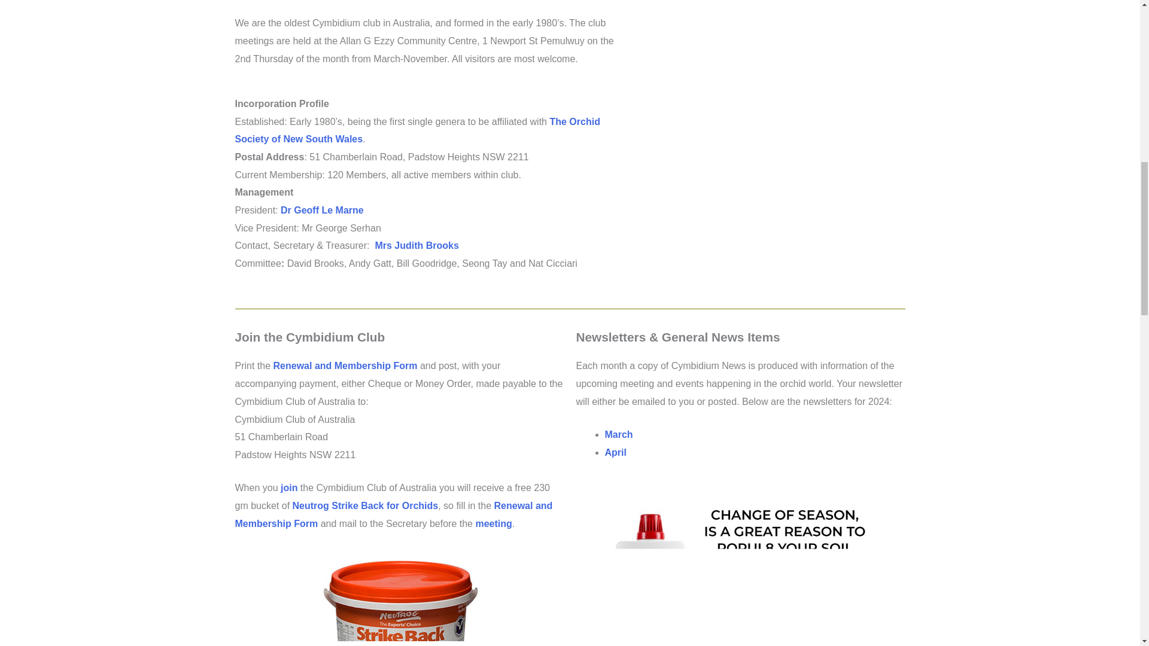  Describe the element at coordinates (288, 487) in the screenshot. I see `join` at that location.